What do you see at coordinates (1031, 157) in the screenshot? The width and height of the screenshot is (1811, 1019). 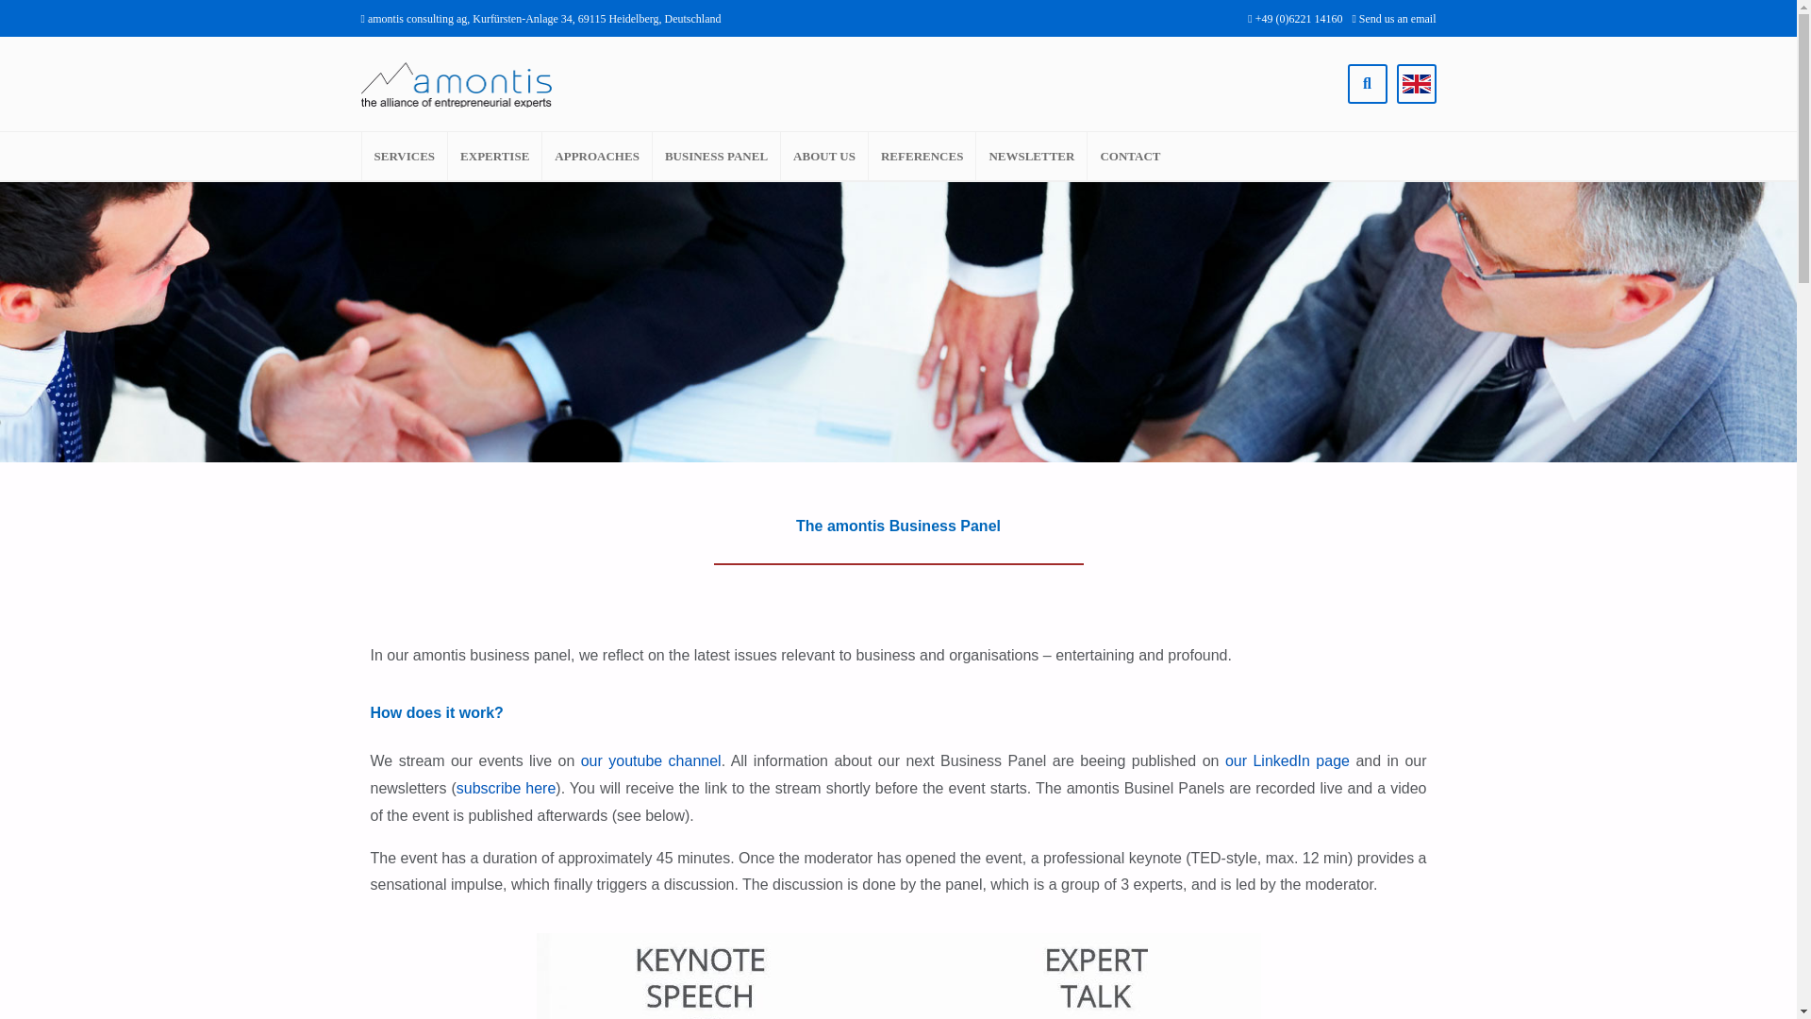 I see `NEWSLETTER` at bounding box center [1031, 157].